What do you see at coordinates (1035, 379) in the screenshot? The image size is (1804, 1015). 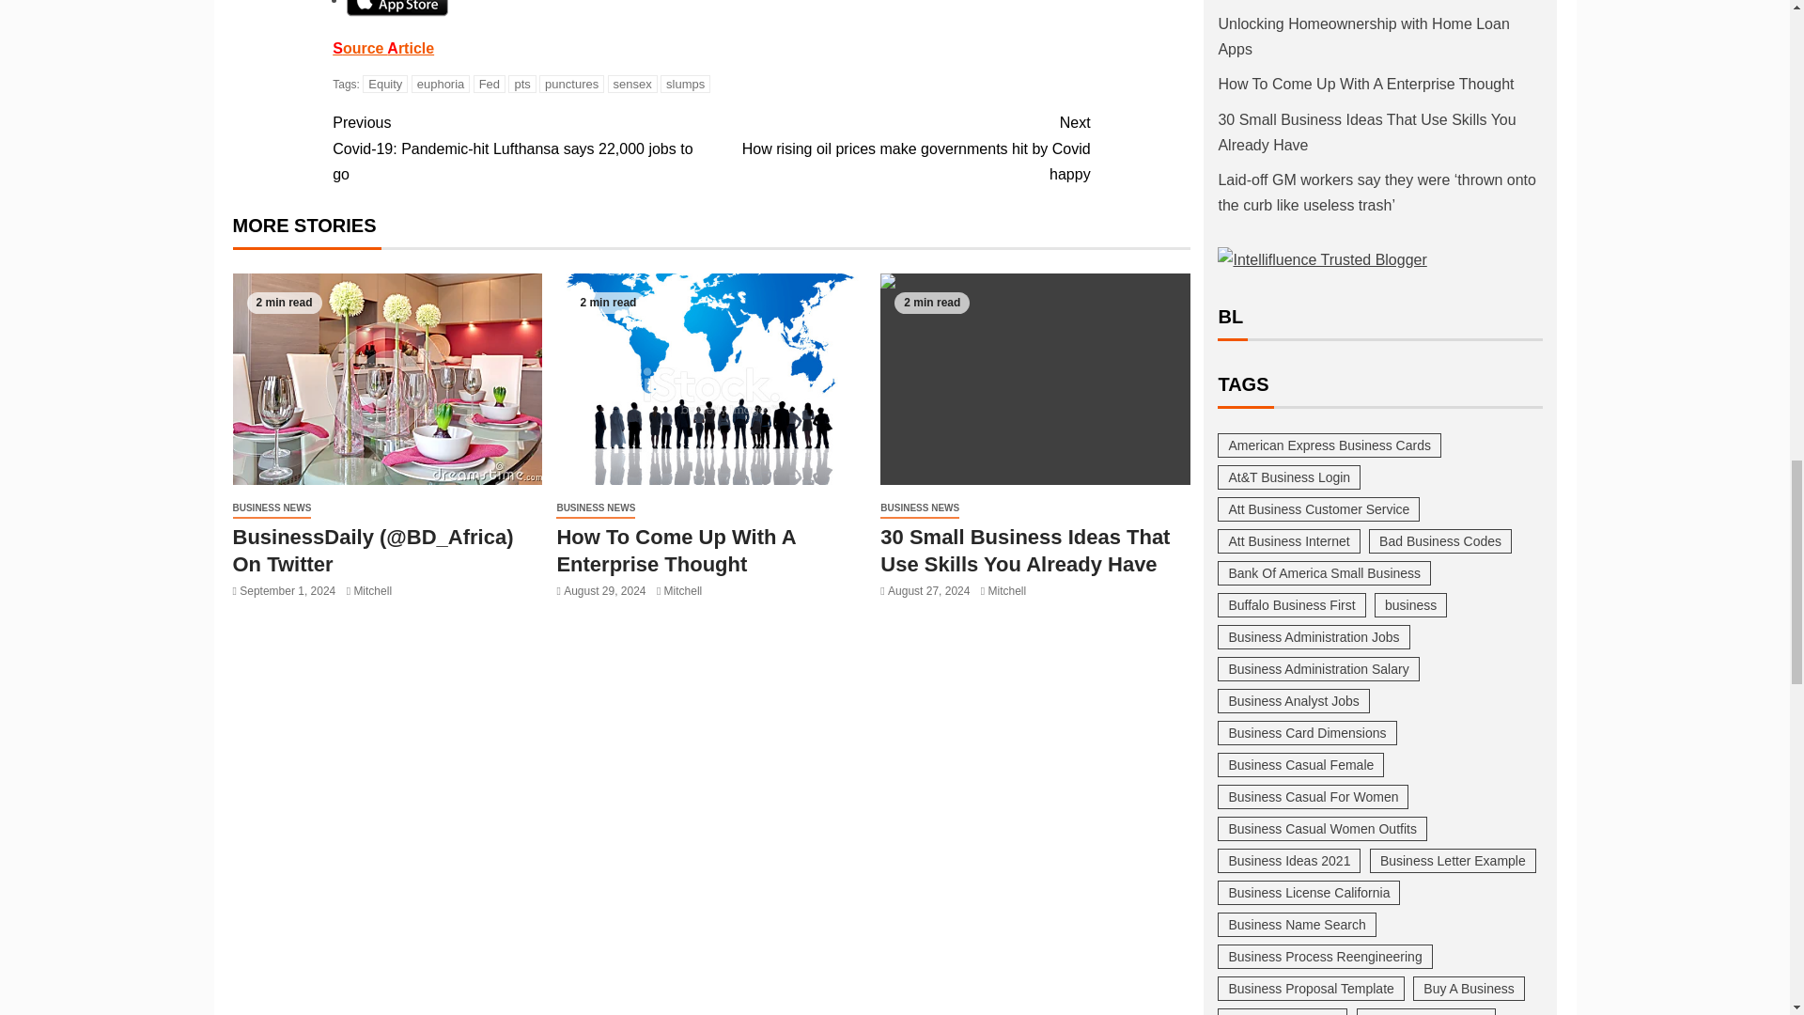 I see `30 Small Business Ideas That Use Skills You Already Have` at bounding box center [1035, 379].